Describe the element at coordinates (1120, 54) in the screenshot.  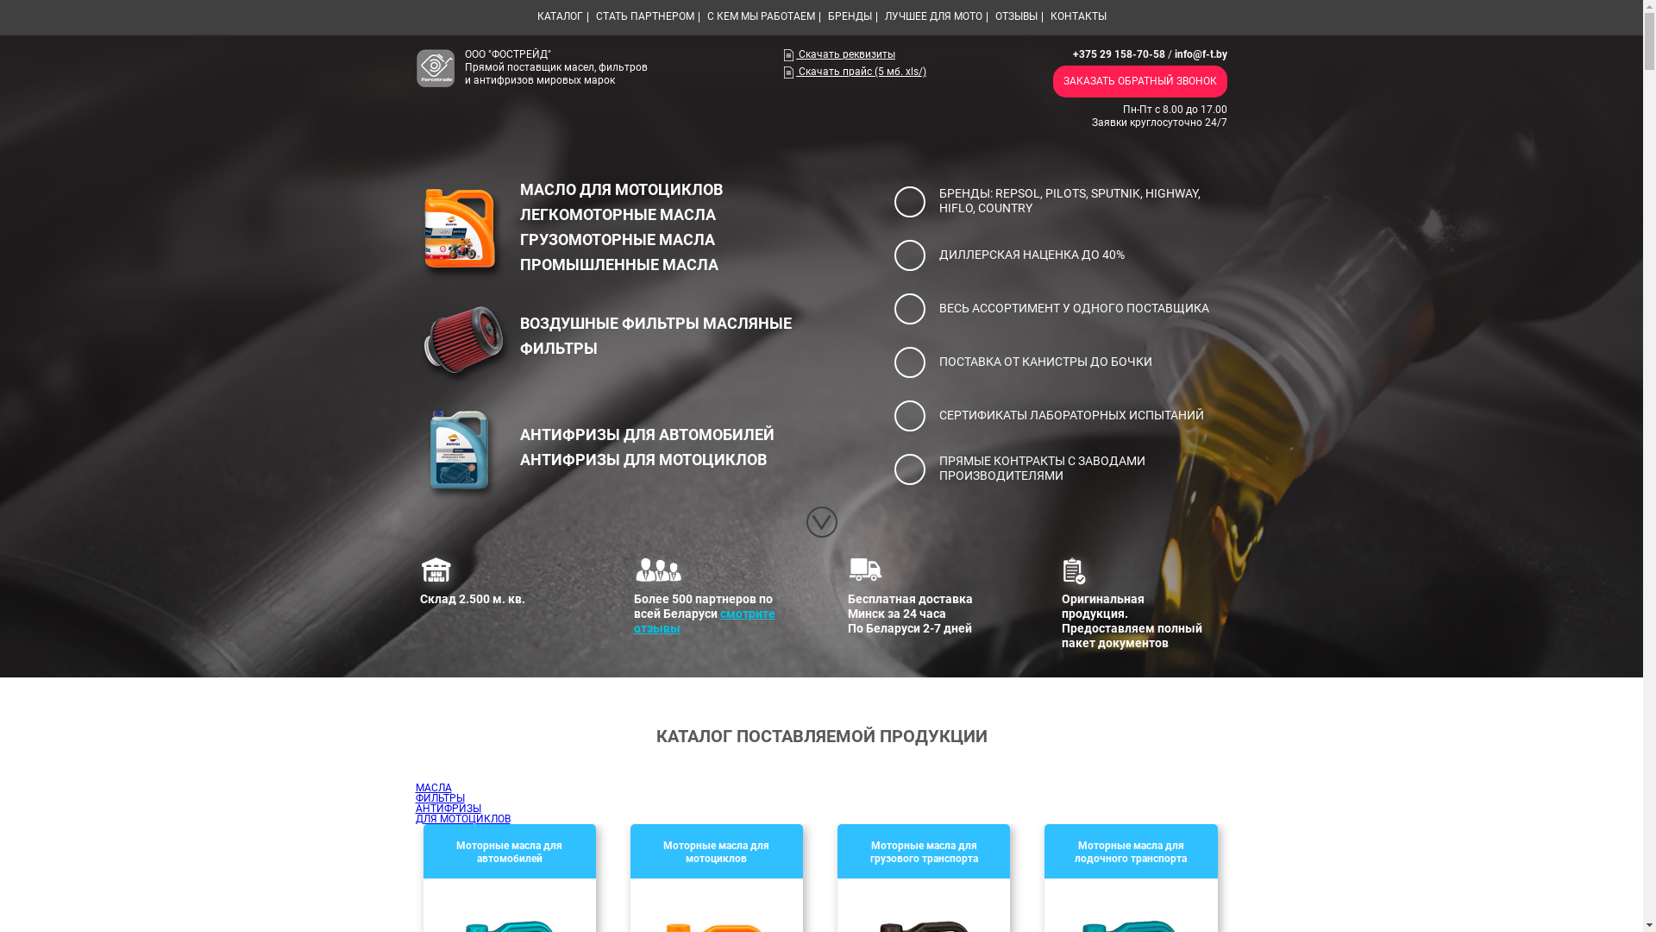
I see `+375 29 158-70-58` at that location.